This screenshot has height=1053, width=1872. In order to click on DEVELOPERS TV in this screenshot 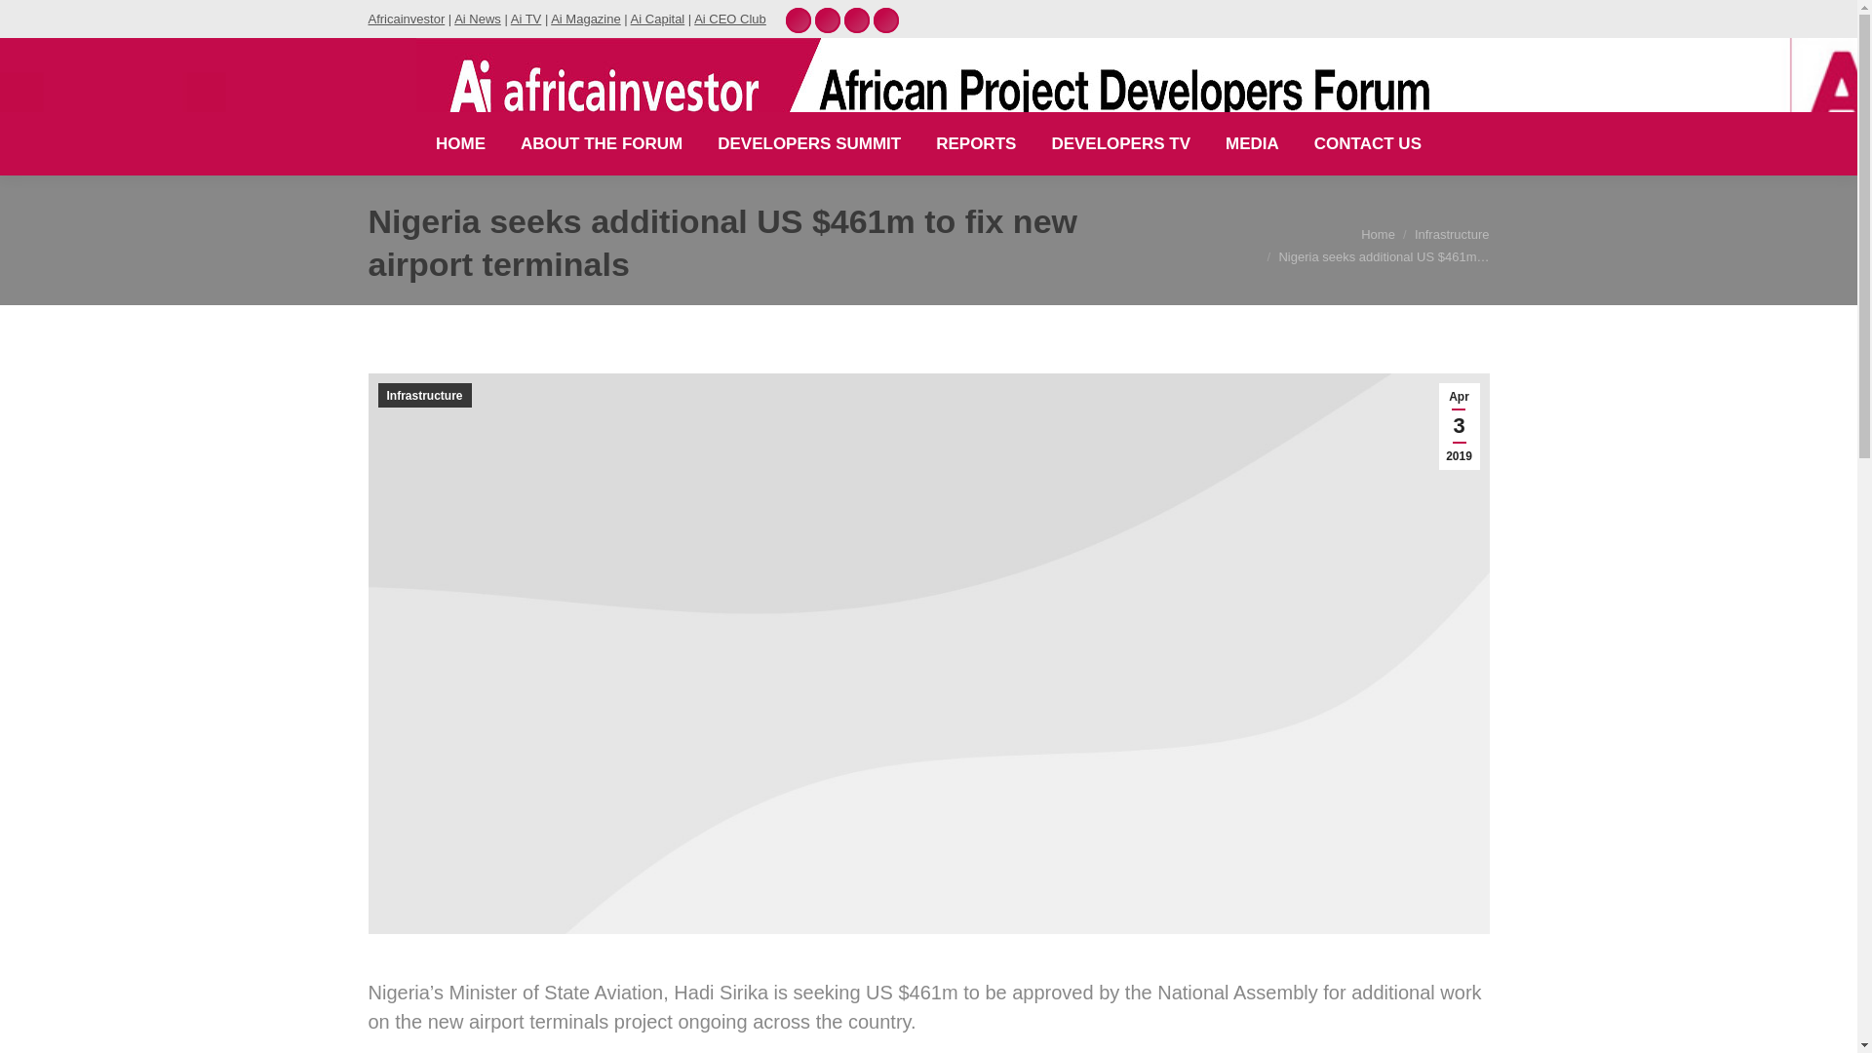, I will do `click(1119, 143)`.